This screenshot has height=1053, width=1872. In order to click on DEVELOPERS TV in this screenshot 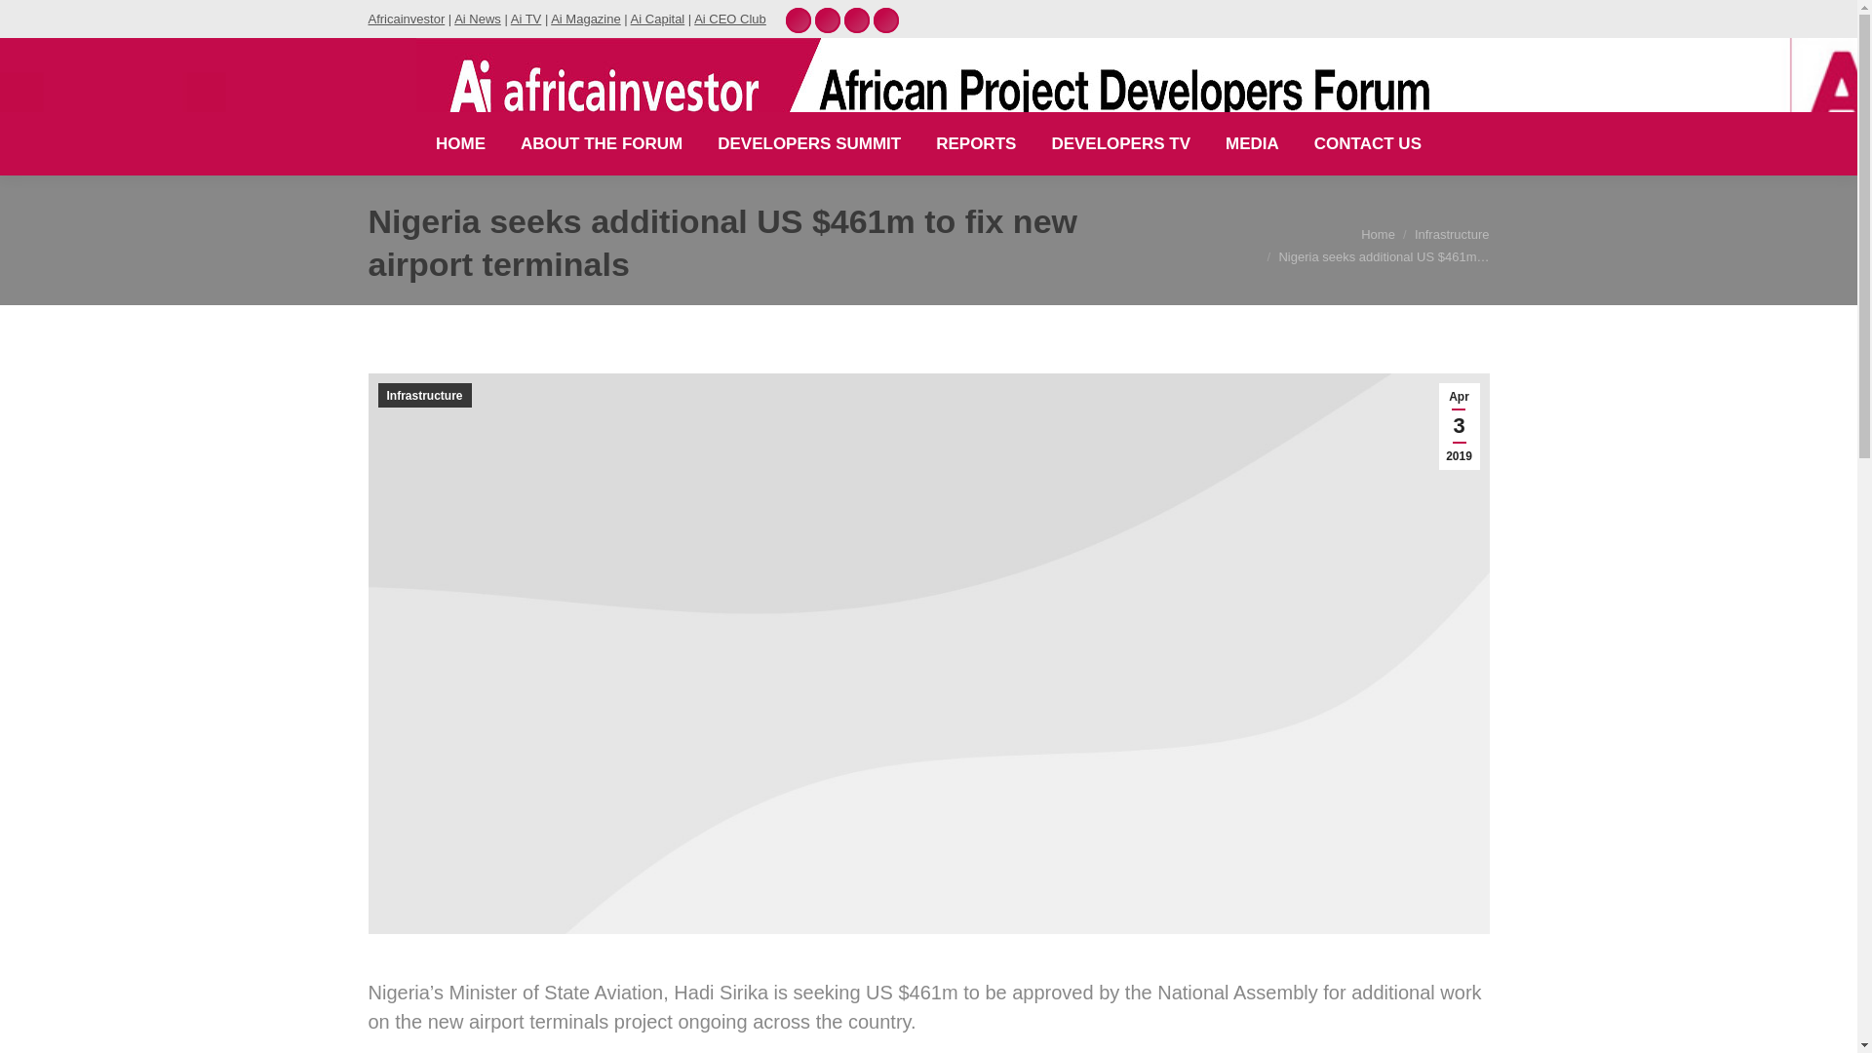, I will do `click(1119, 143)`.